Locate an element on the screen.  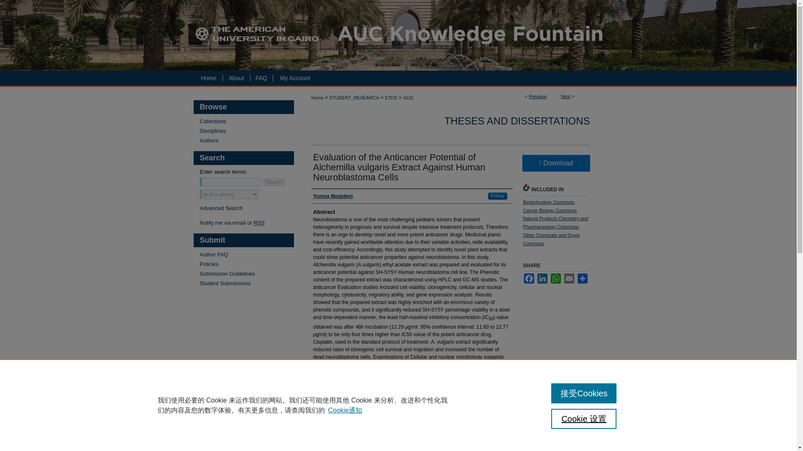
Advanced Search is located at coordinates (222, 208).